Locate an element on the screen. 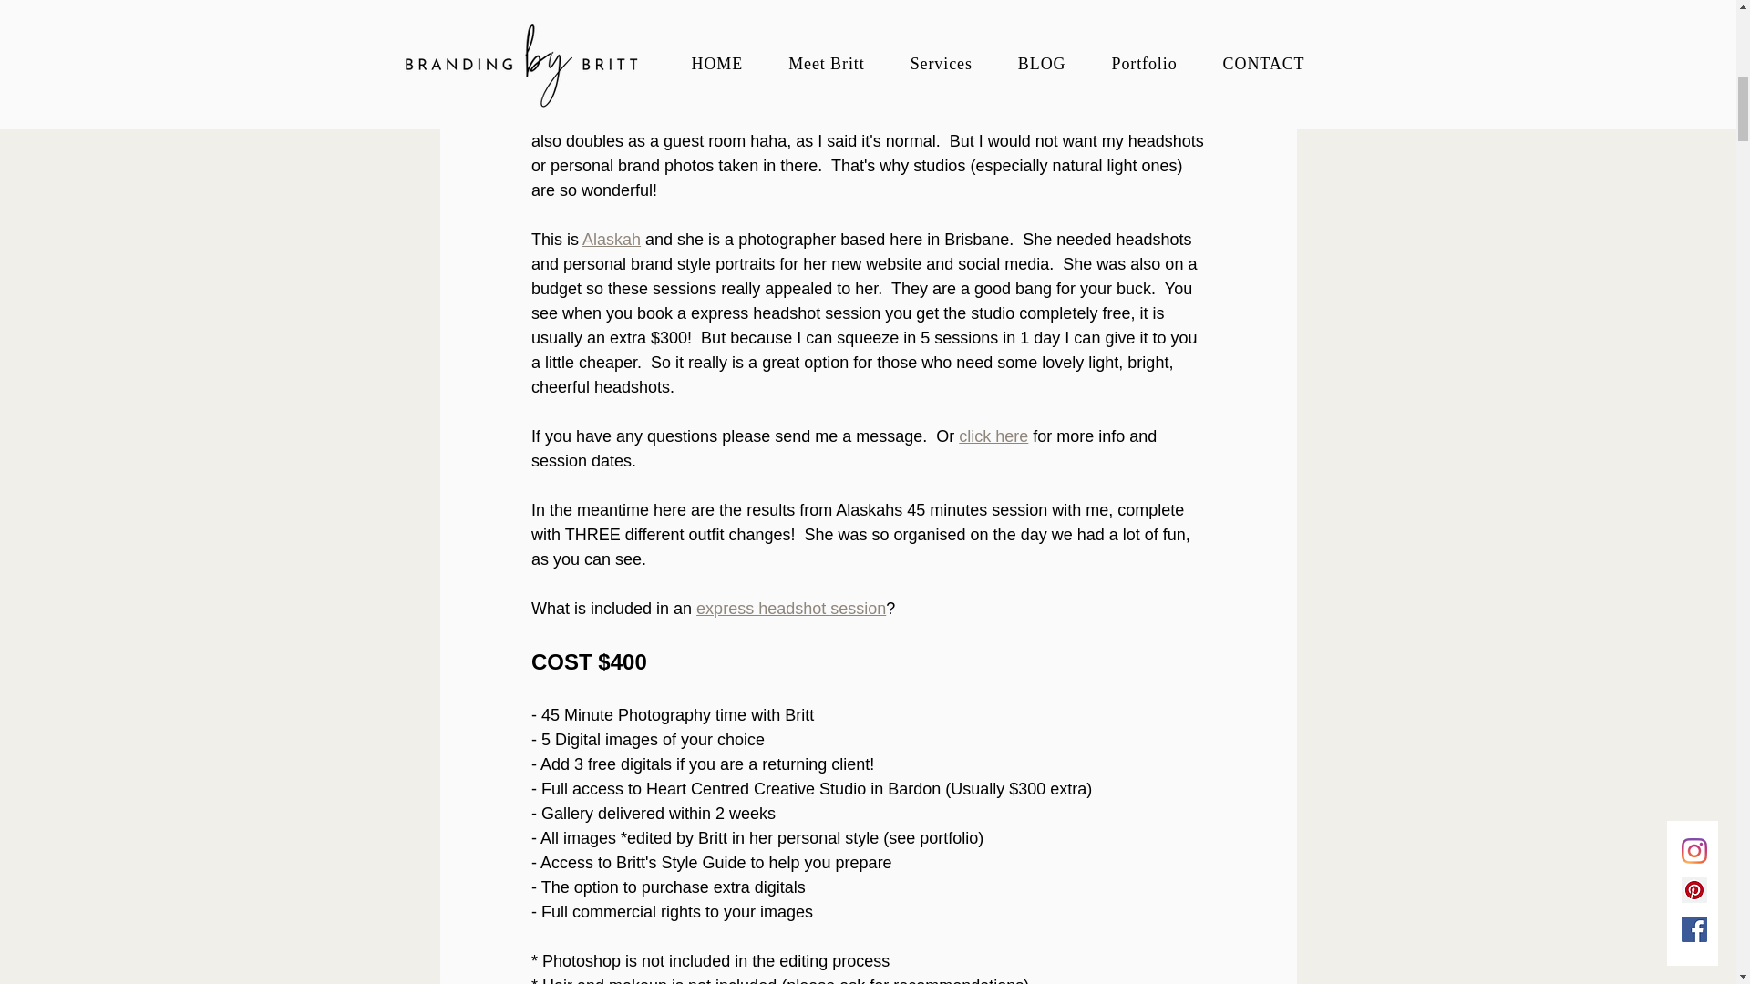 Image resolution: width=1750 pixels, height=984 pixels. express headshot session is located at coordinates (791, 609).